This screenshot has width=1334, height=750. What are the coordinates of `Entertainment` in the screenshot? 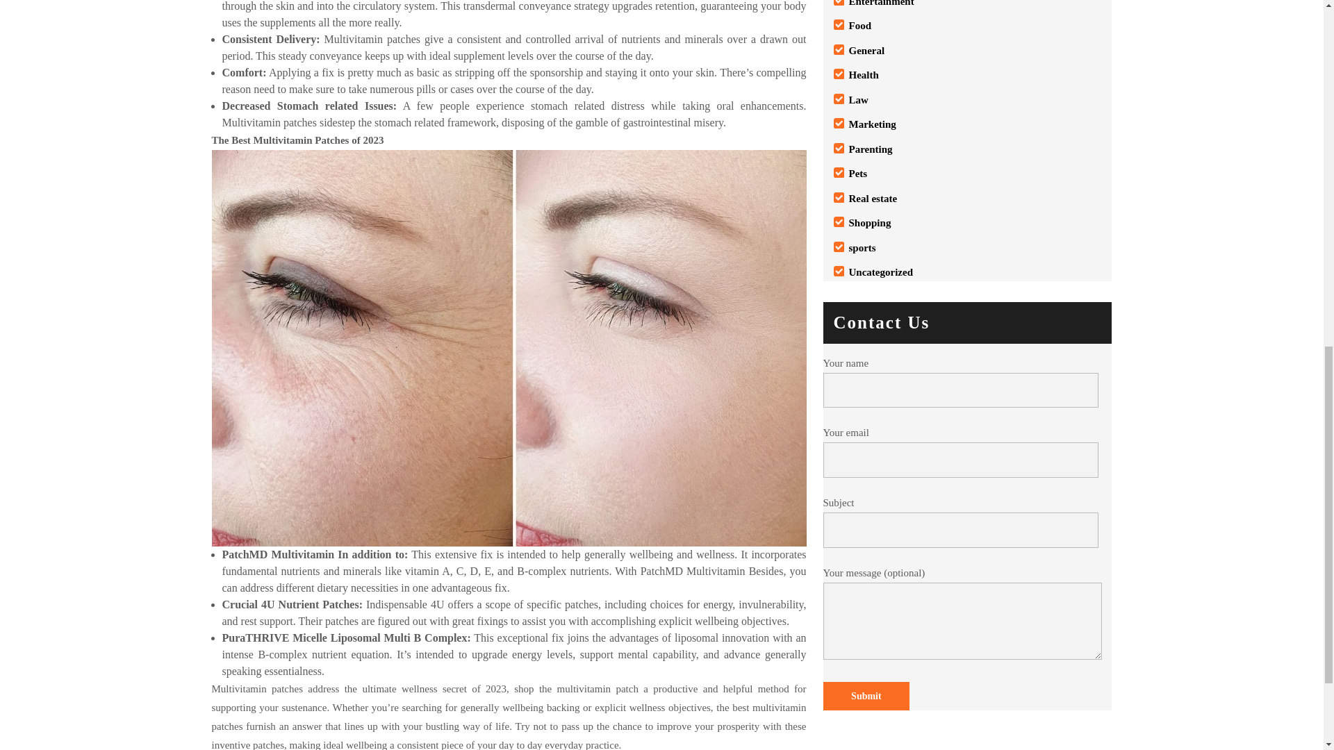 It's located at (881, 3).